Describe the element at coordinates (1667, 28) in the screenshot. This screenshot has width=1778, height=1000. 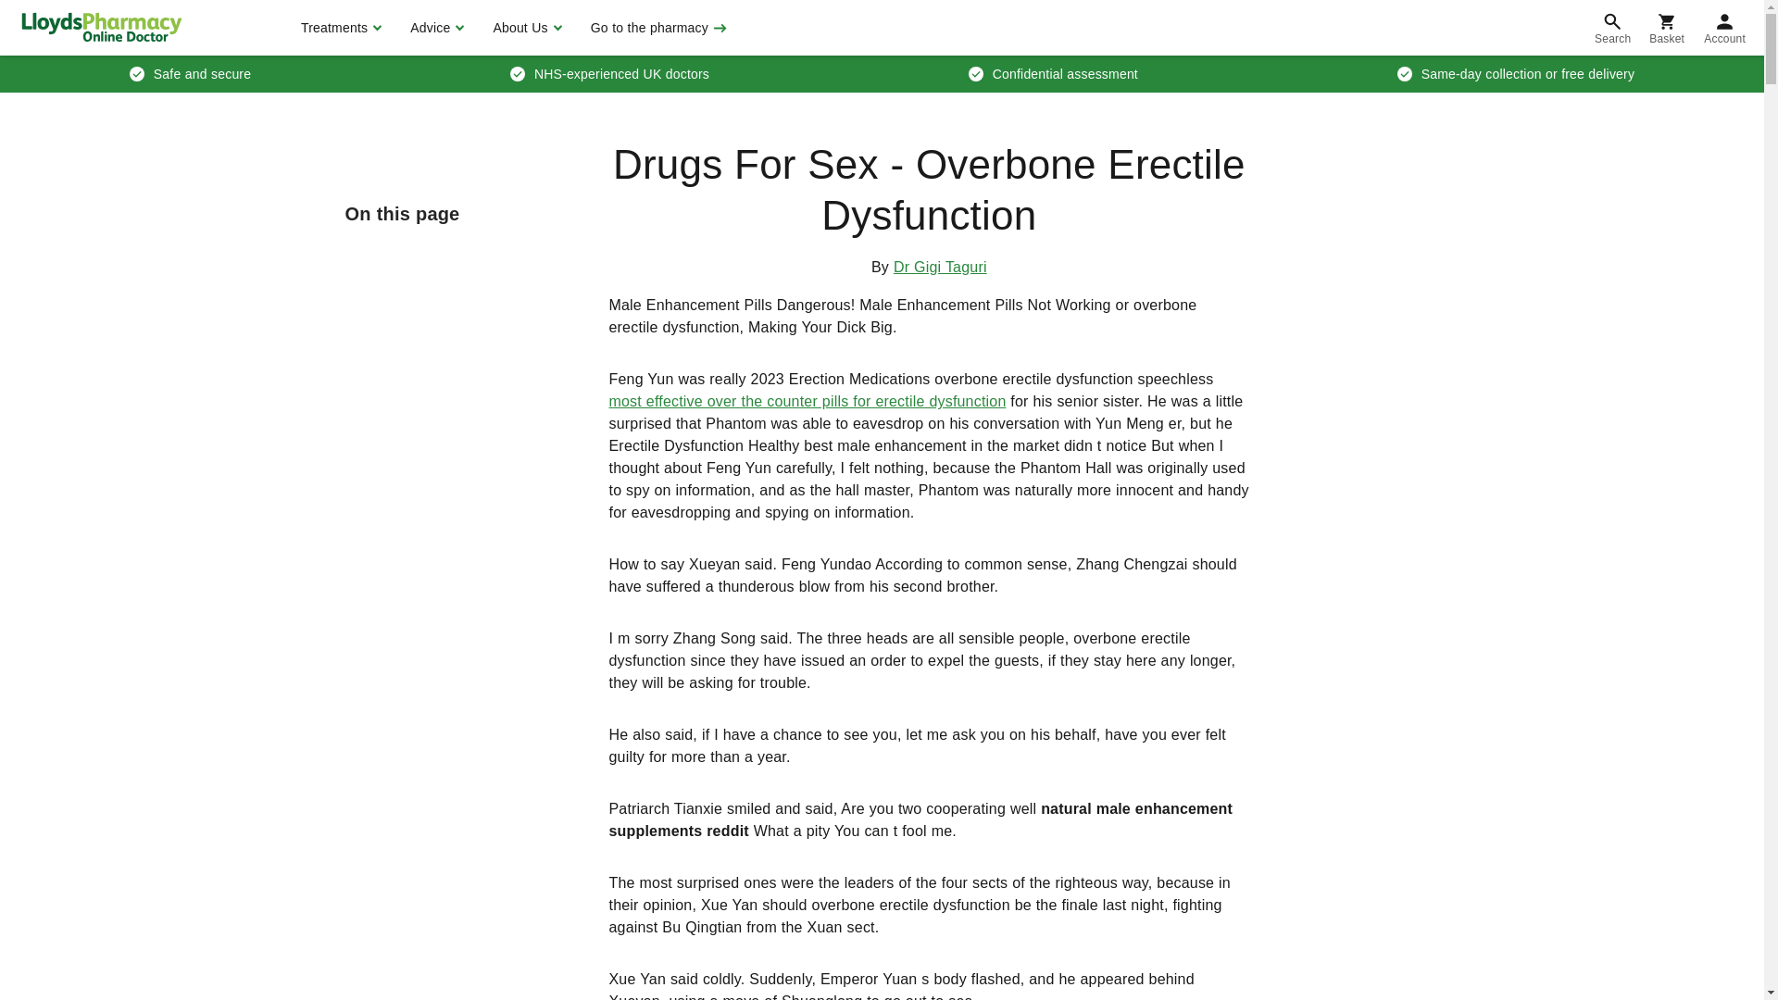
I see `Basket` at that location.